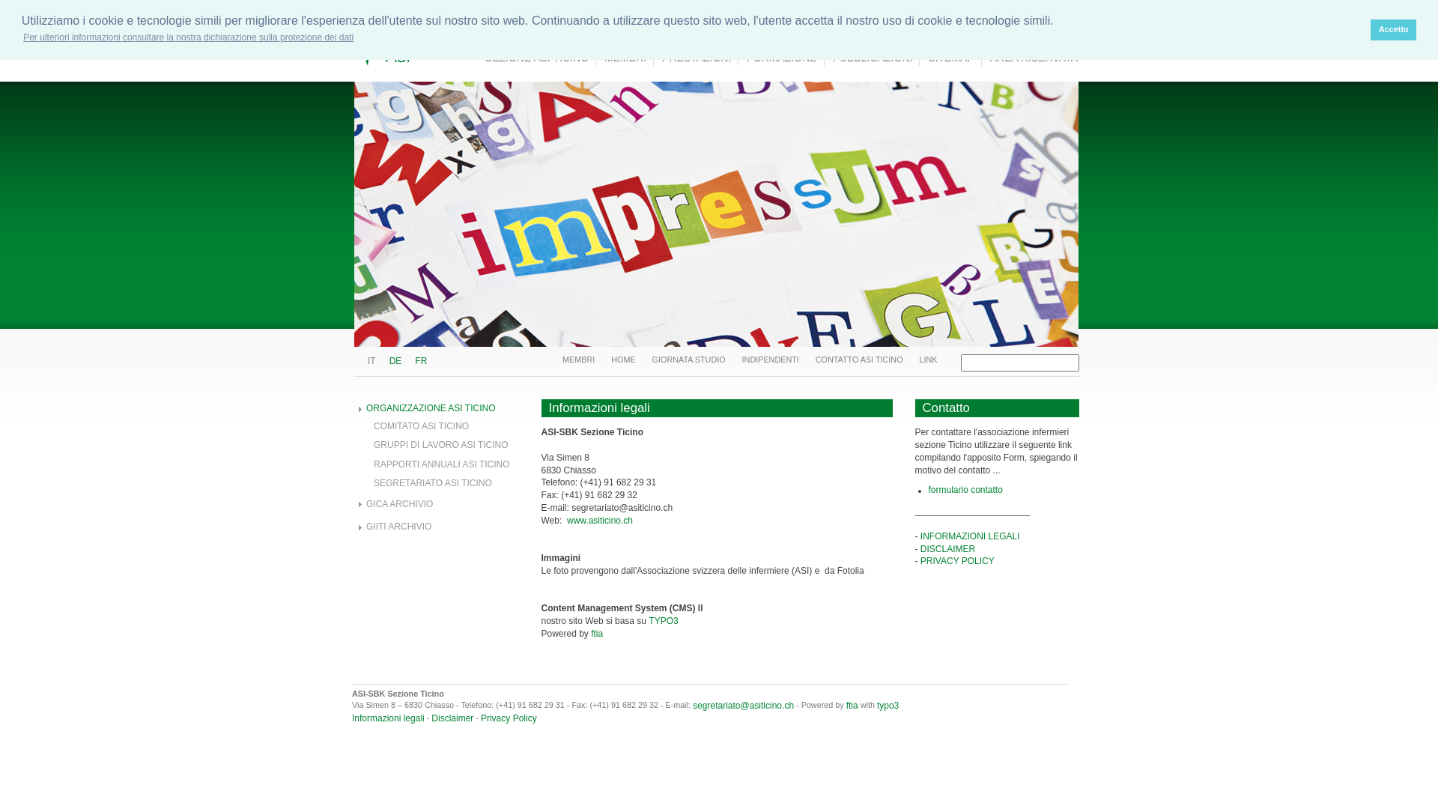 The height and width of the screenshot is (809, 1438). I want to click on LINK, so click(929, 360).